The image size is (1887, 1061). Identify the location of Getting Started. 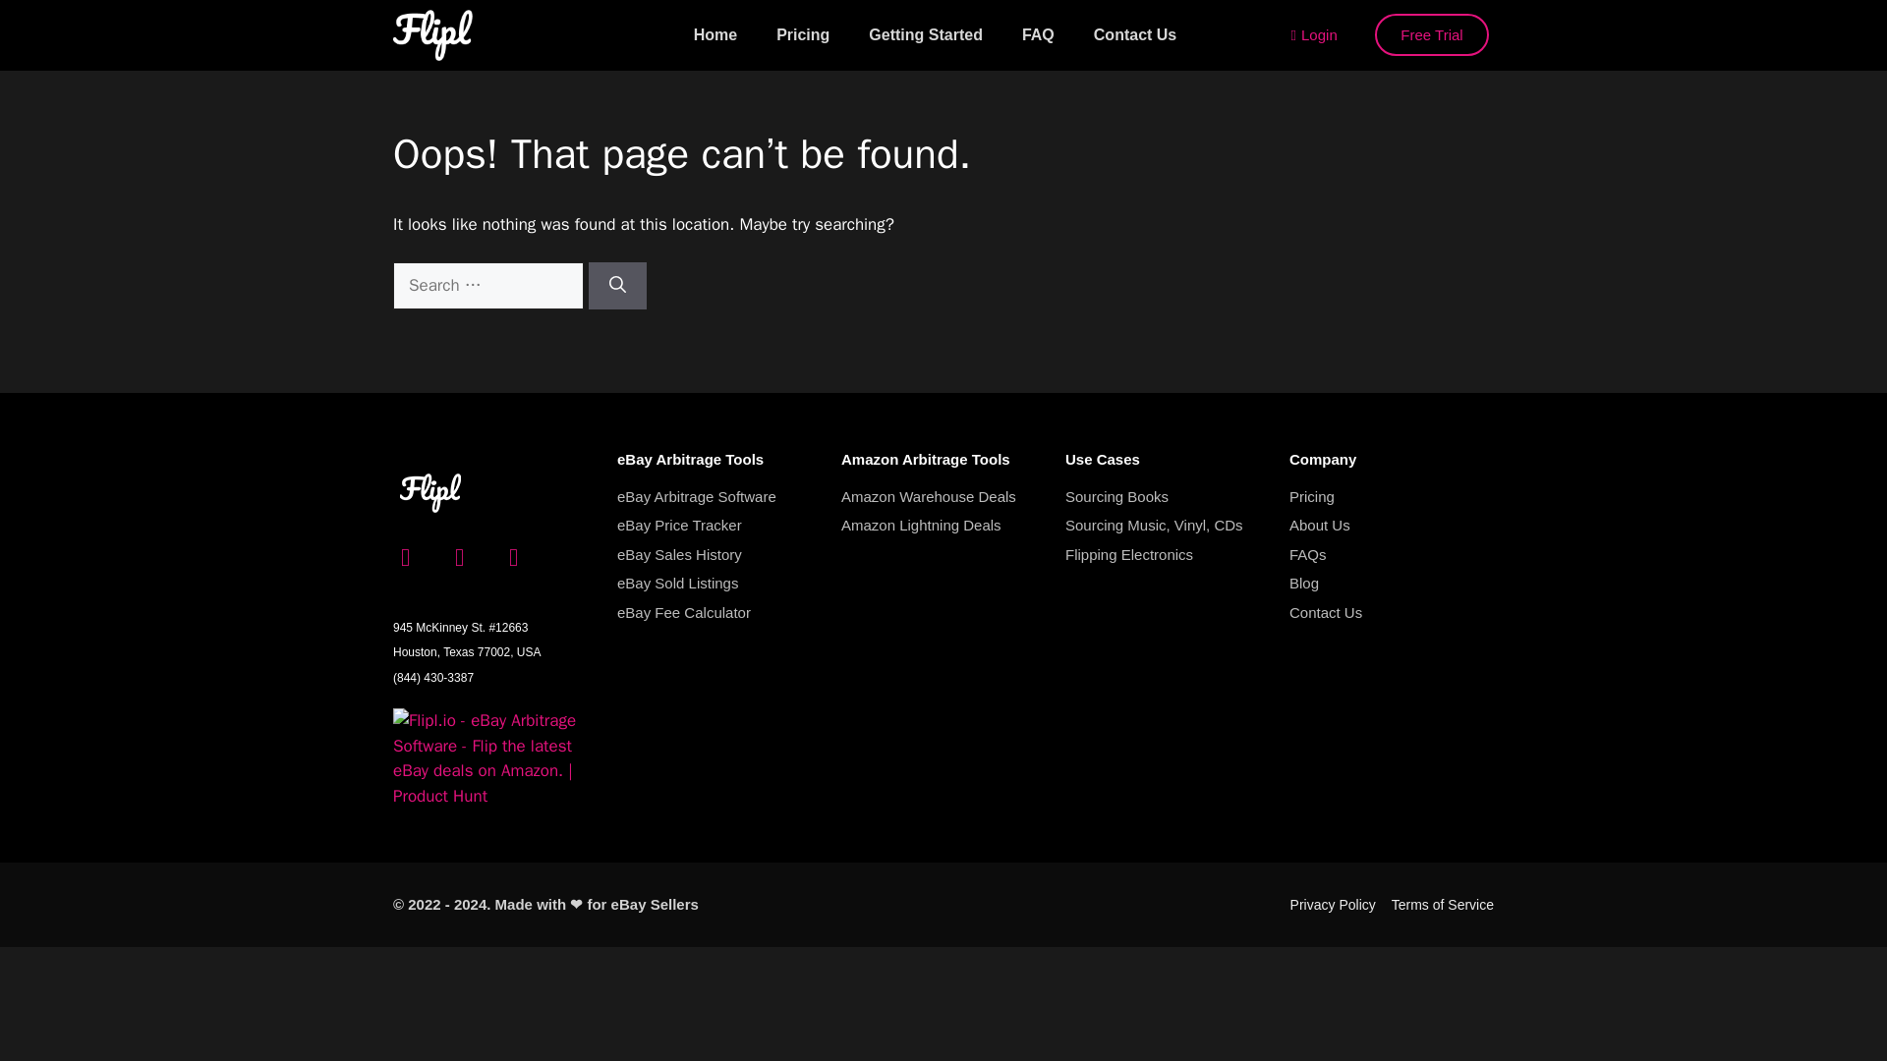
(926, 35).